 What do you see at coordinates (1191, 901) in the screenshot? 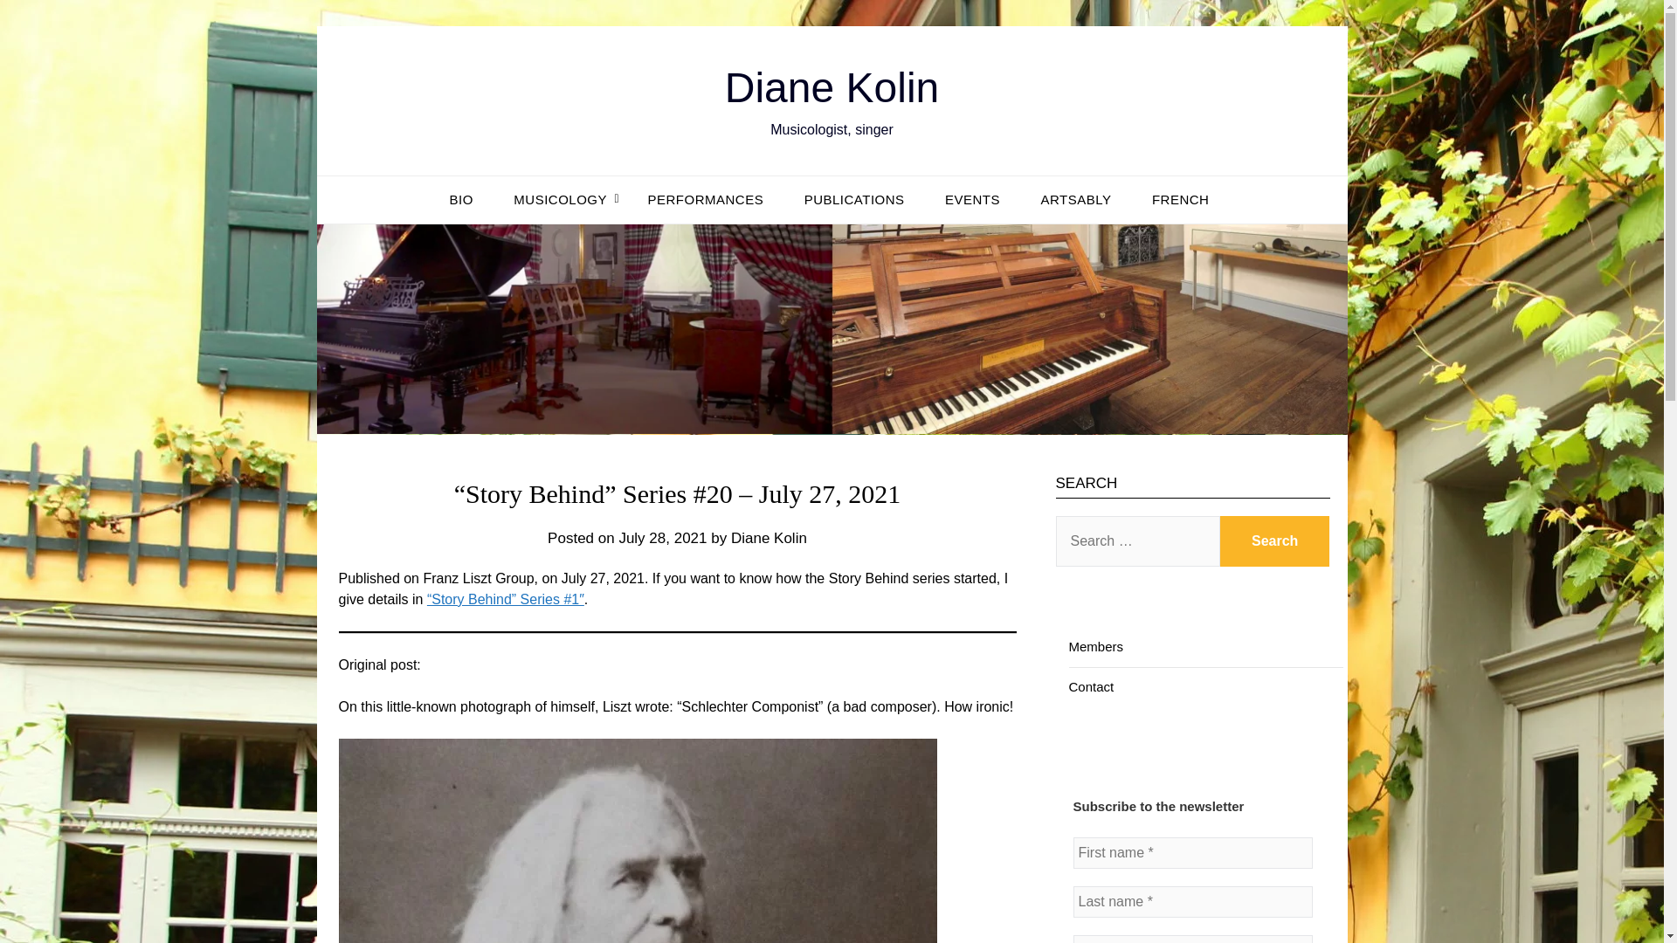
I see `Last name` at bounding box center [1191, 901].